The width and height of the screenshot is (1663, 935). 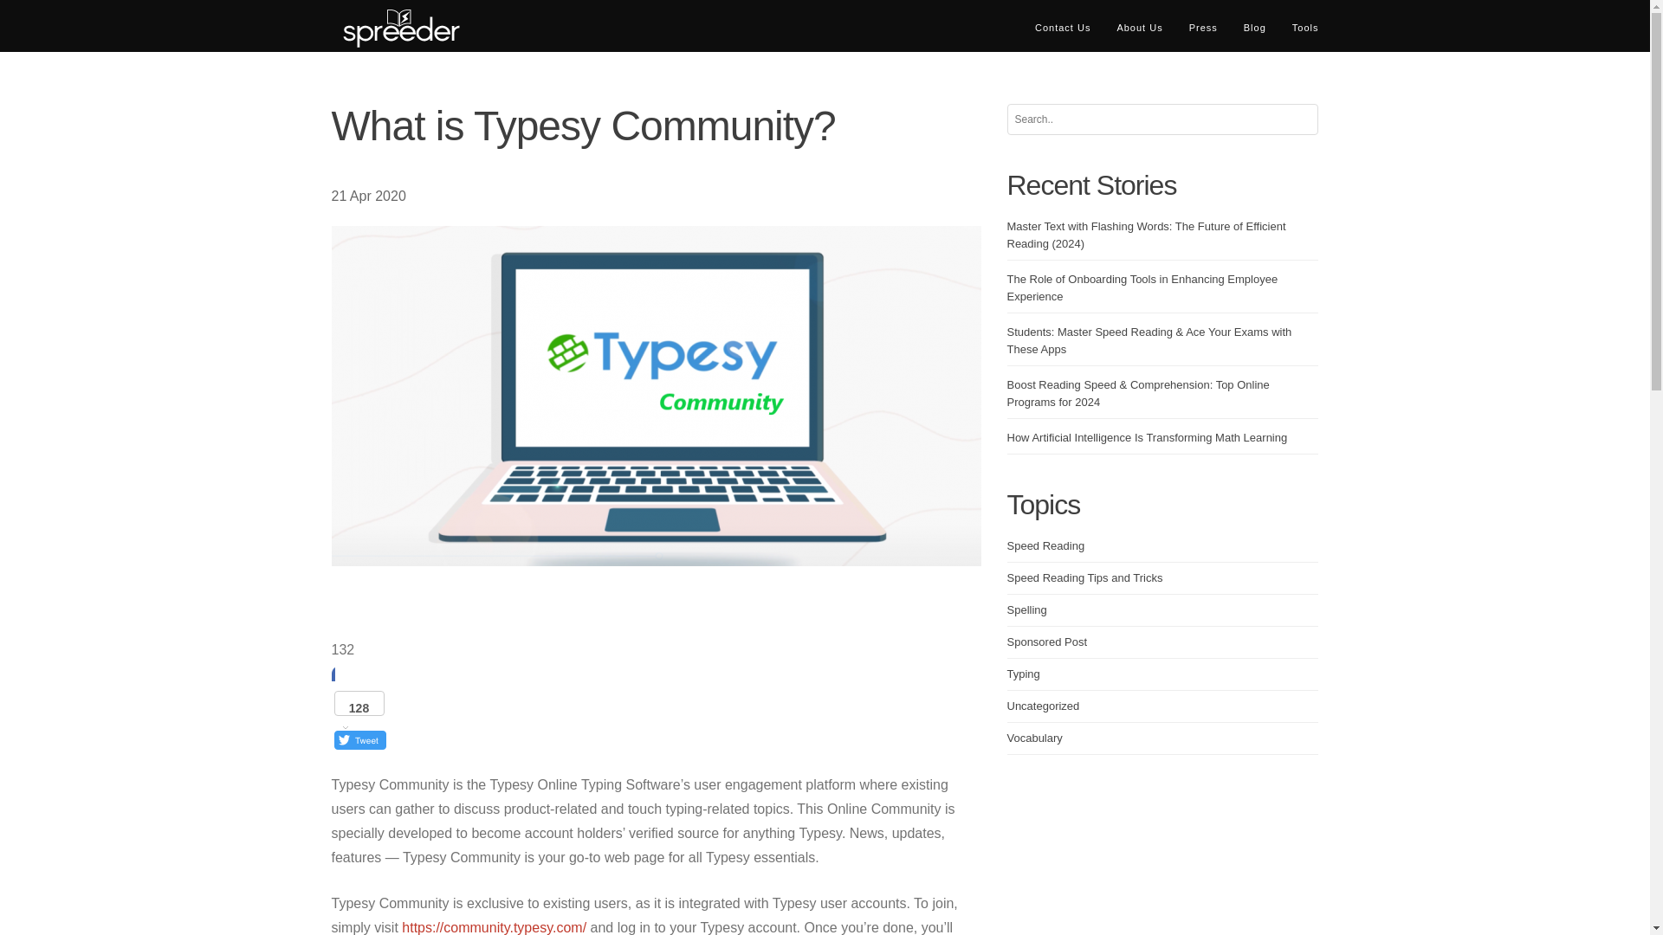 What do you see at coordinates (1026, 609) in the screenshot?
I see `Spelling` at bounding box center [1026, 609].